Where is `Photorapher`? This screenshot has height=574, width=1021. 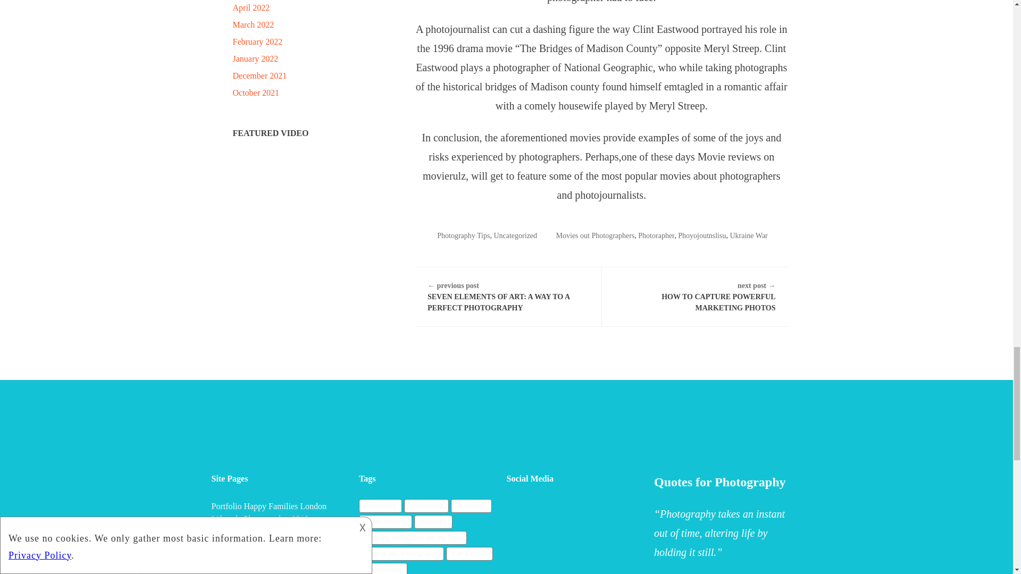
Photorapher is located at coordinates (656, 236).